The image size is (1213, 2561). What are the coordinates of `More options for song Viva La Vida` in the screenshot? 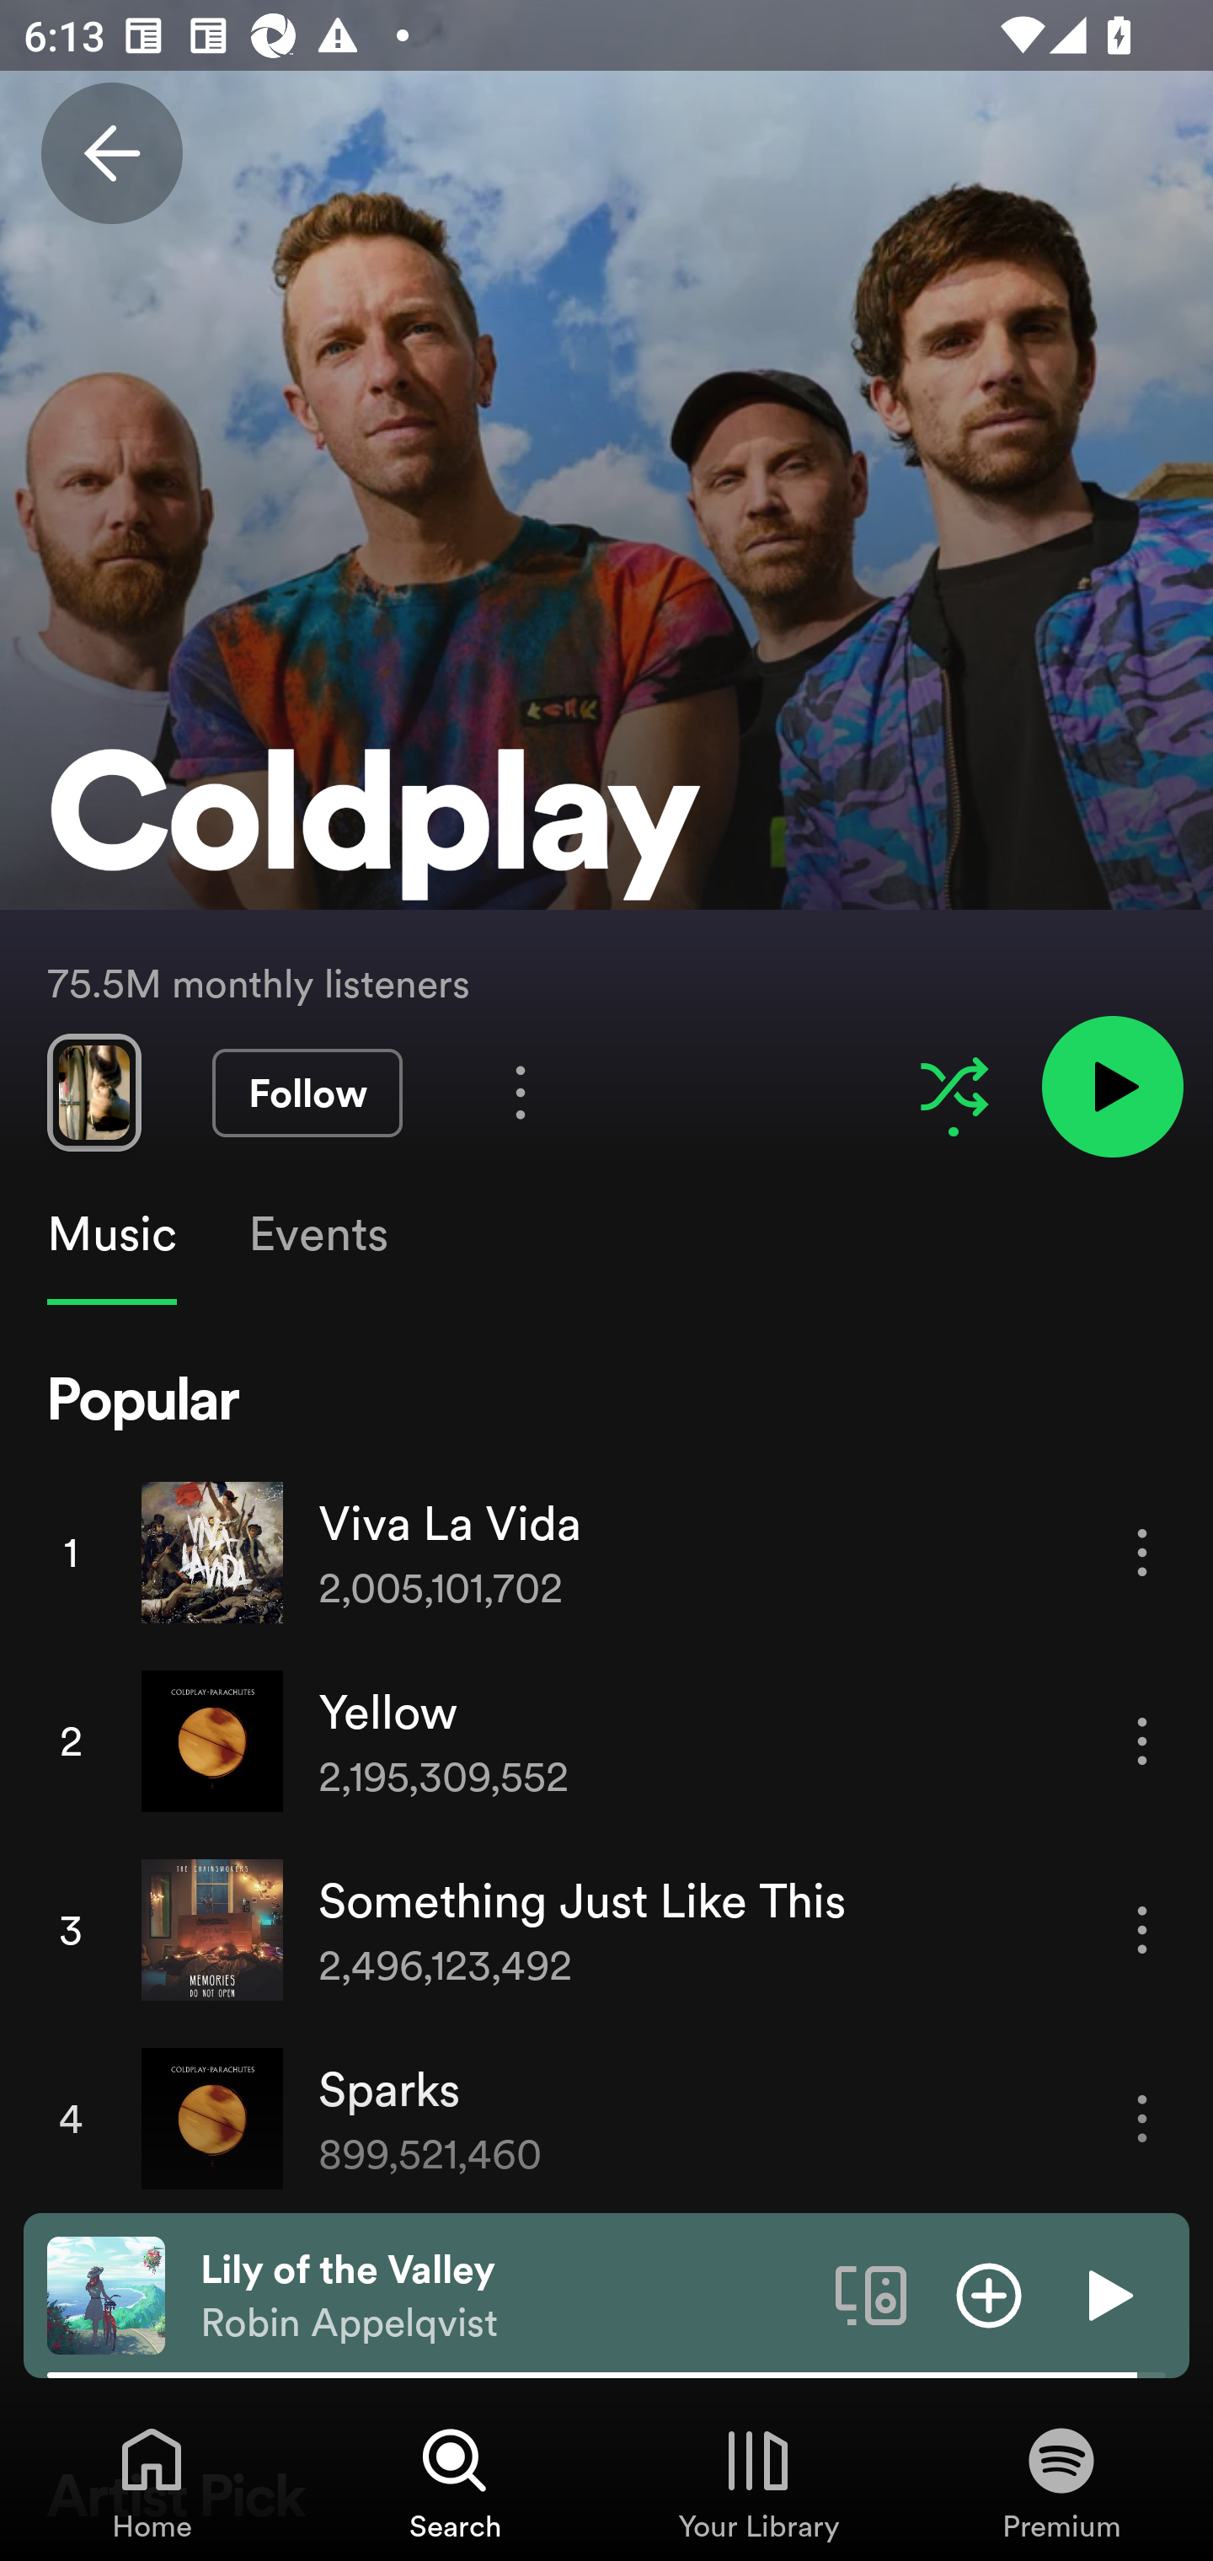 It's located at (1142, 1553).